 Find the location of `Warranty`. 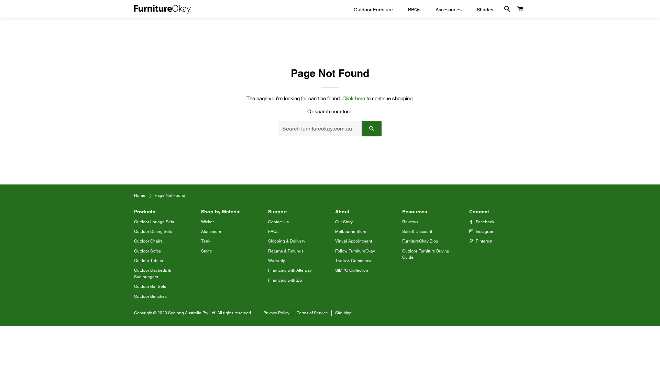

Warranty is located at coordinates (276, 261).